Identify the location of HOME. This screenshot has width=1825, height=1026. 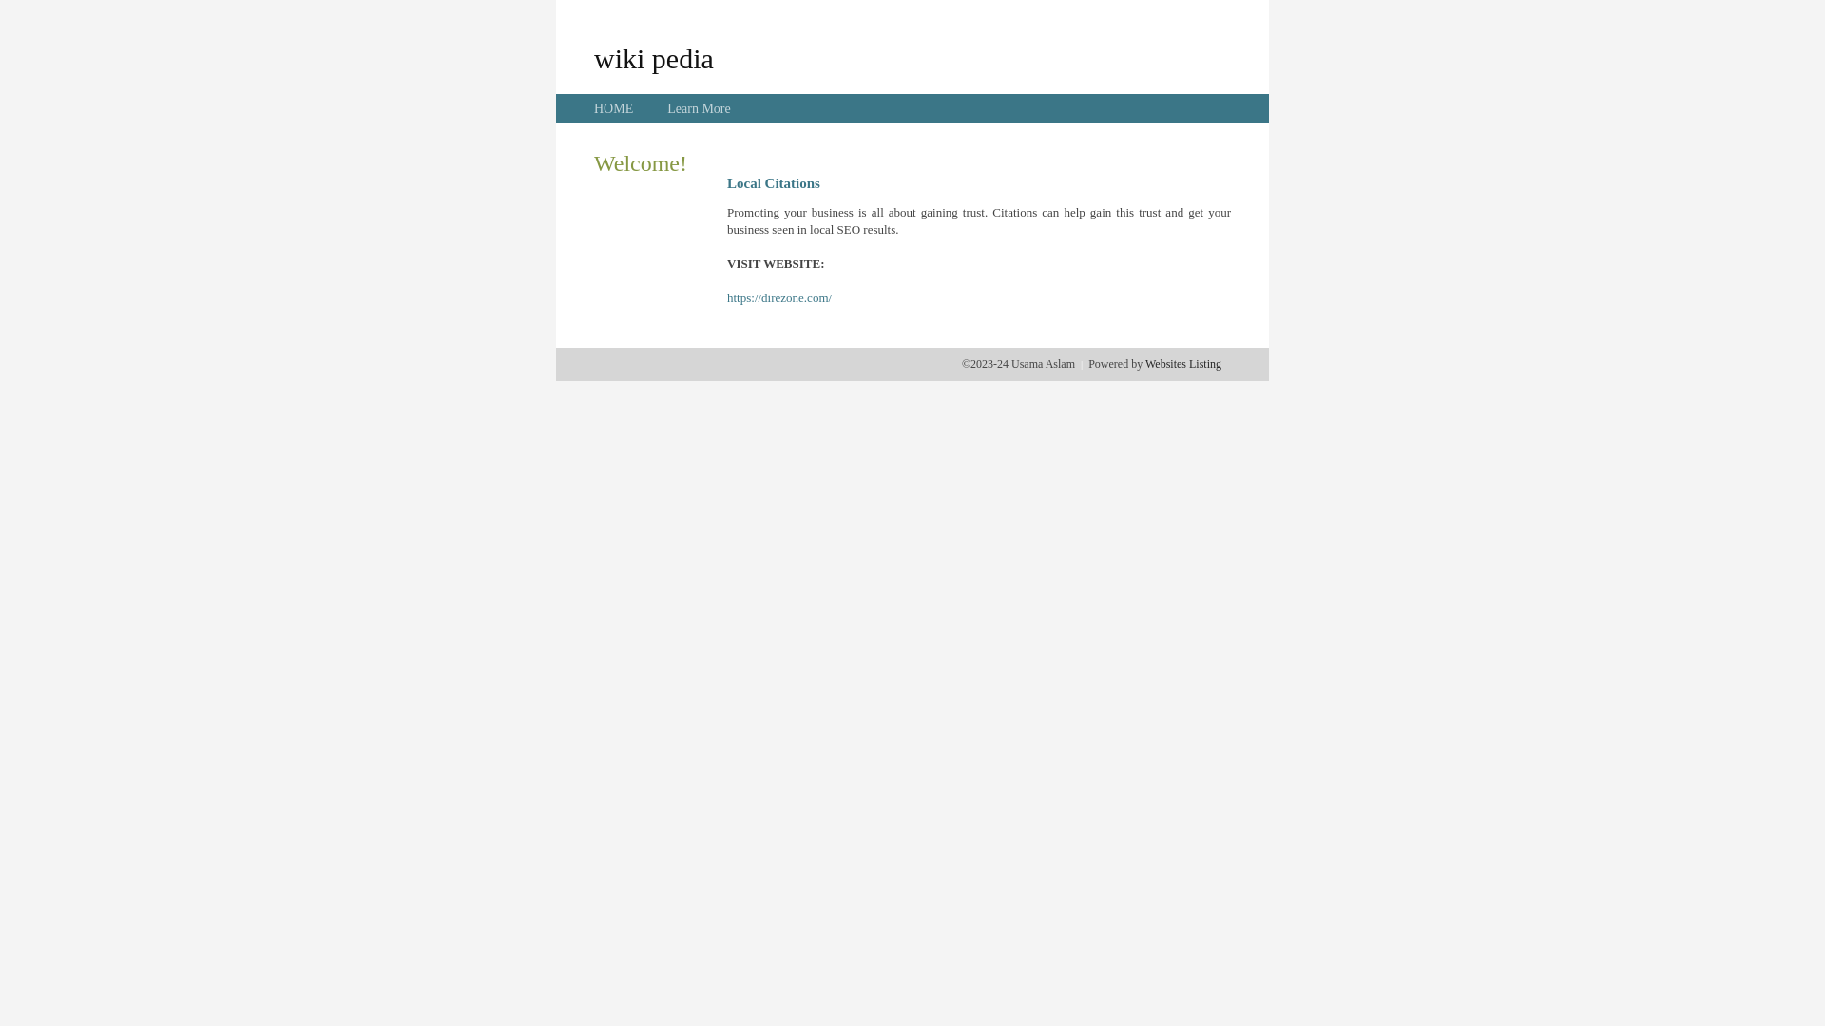
(614, 108).